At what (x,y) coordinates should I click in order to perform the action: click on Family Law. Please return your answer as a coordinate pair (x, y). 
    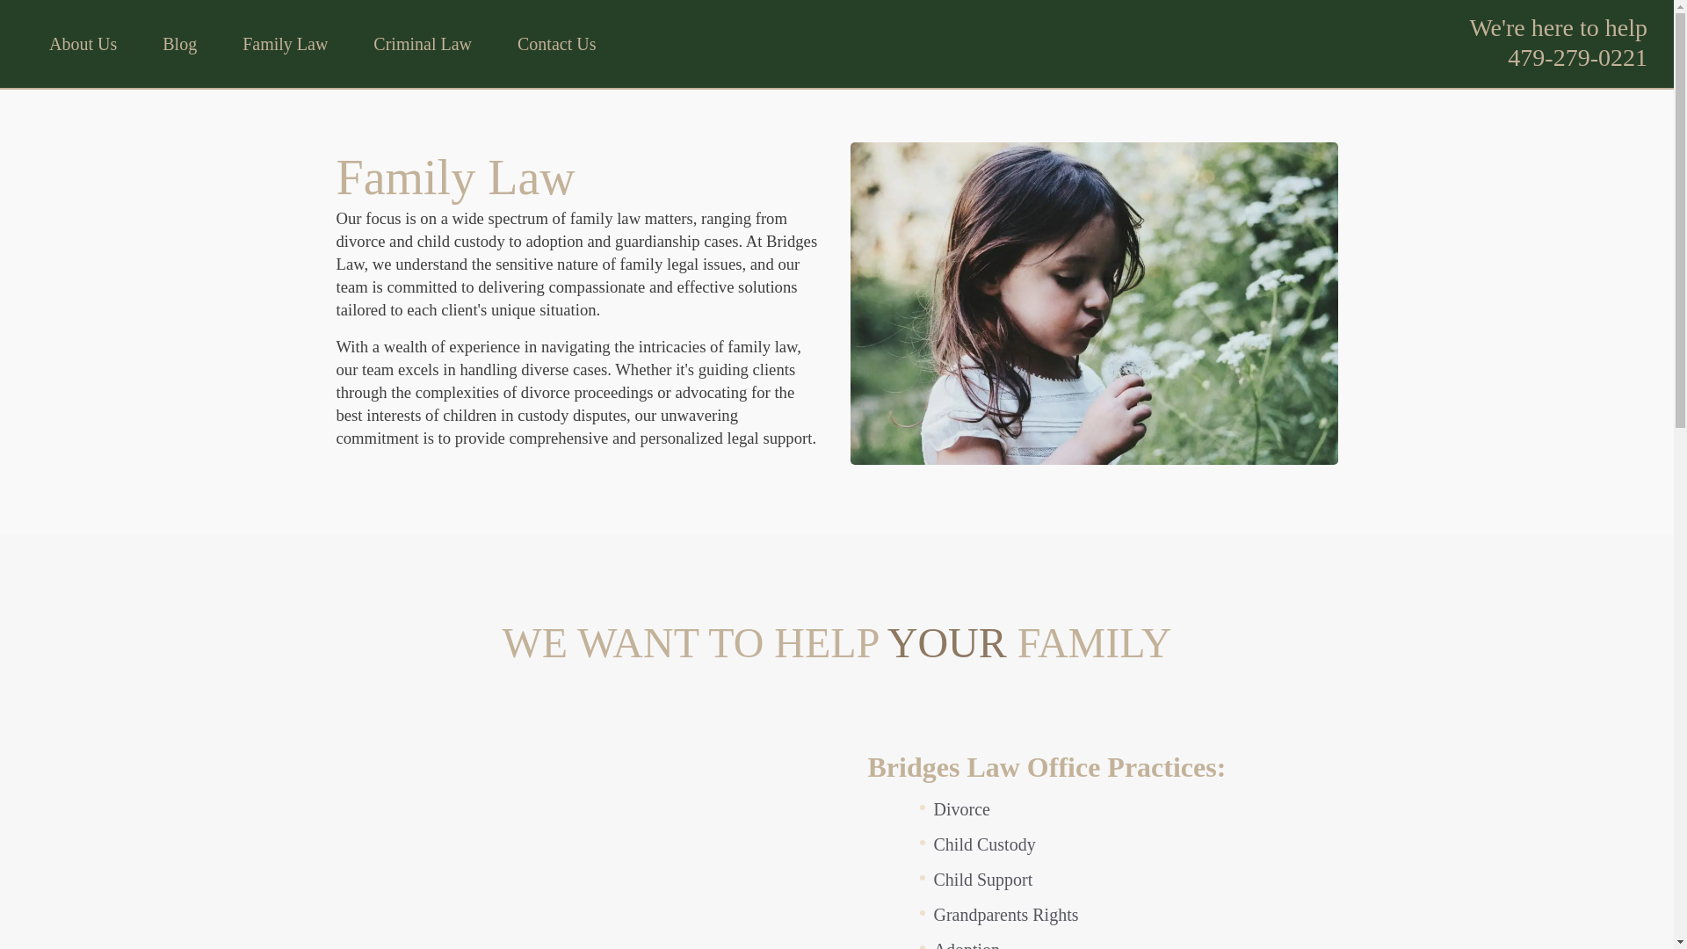
    Looking at the image, I should click on (285, 43).